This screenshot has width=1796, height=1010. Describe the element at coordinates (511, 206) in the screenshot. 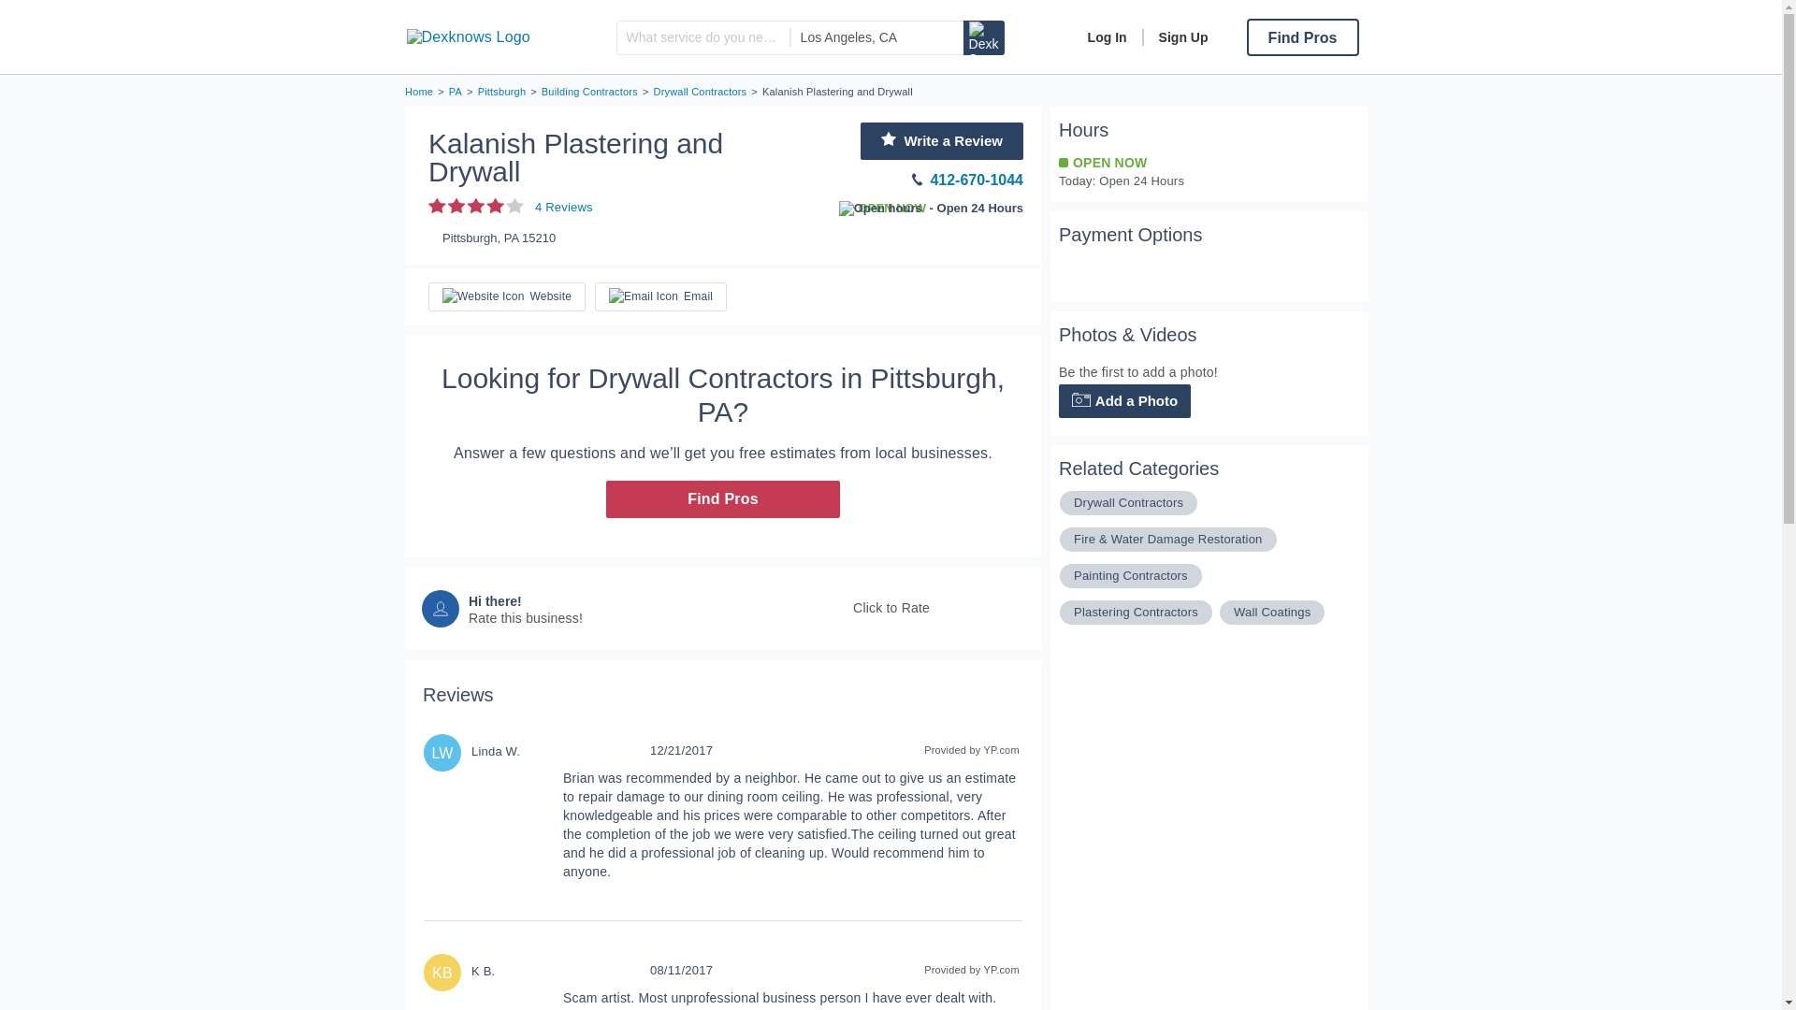

I see `4 Reviews` at that location.